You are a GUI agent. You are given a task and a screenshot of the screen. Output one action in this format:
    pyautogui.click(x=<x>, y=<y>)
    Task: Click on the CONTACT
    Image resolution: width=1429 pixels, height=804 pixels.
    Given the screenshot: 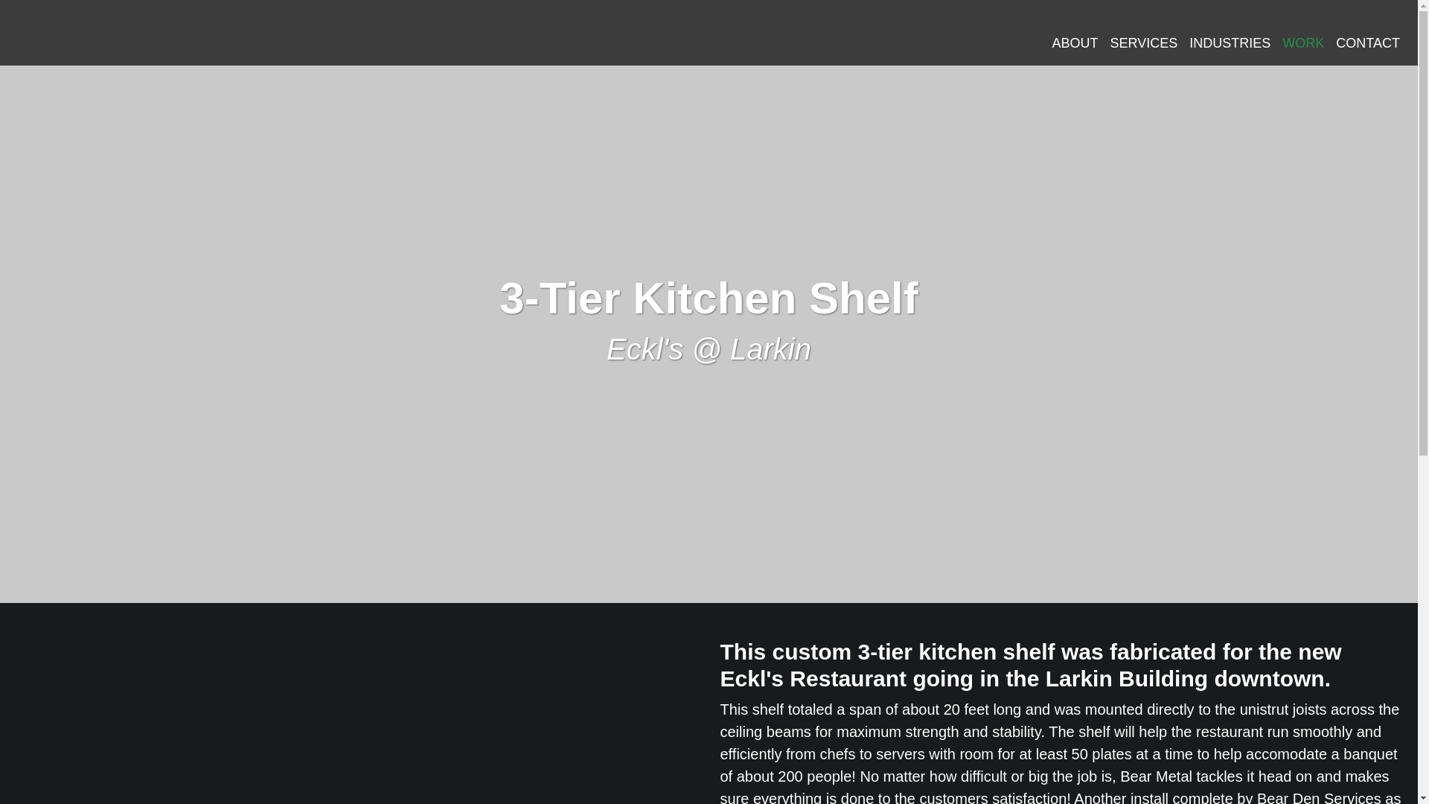 What is the action you would take?
    pyautogui.click(x=1368, y=43)
    